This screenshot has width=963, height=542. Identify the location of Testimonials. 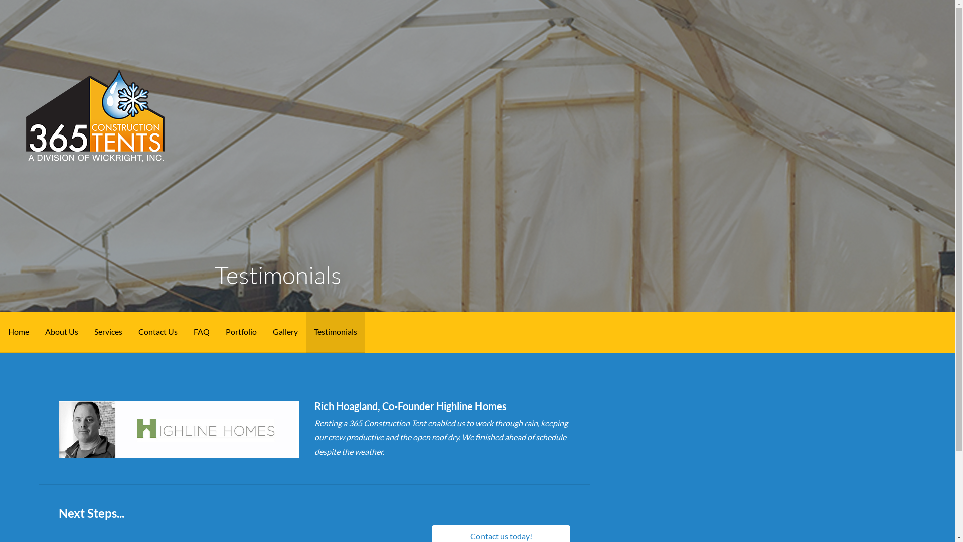
(336, 332).